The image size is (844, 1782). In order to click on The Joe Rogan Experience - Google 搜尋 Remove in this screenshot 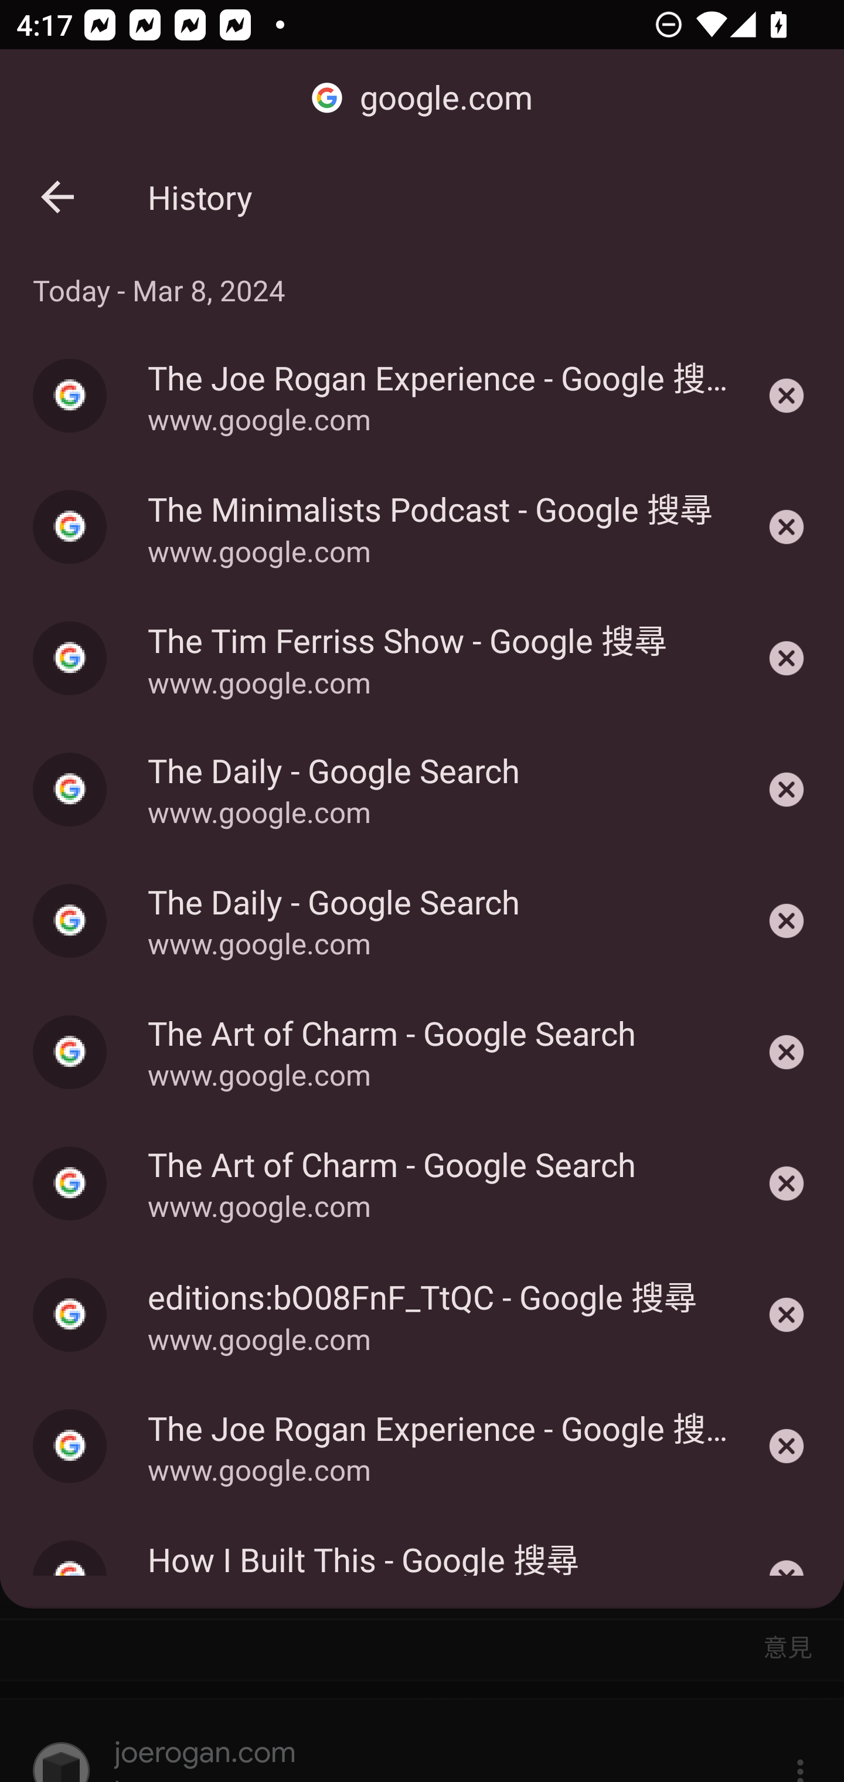, I will do `click(787, 395)`.